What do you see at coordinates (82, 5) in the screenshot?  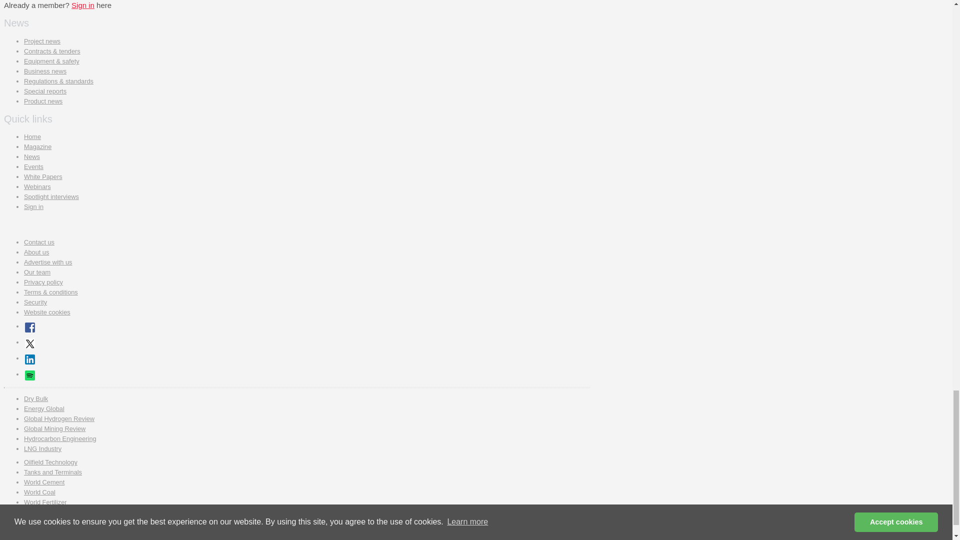 I see `Sign in` at bounding box center [82, 5].